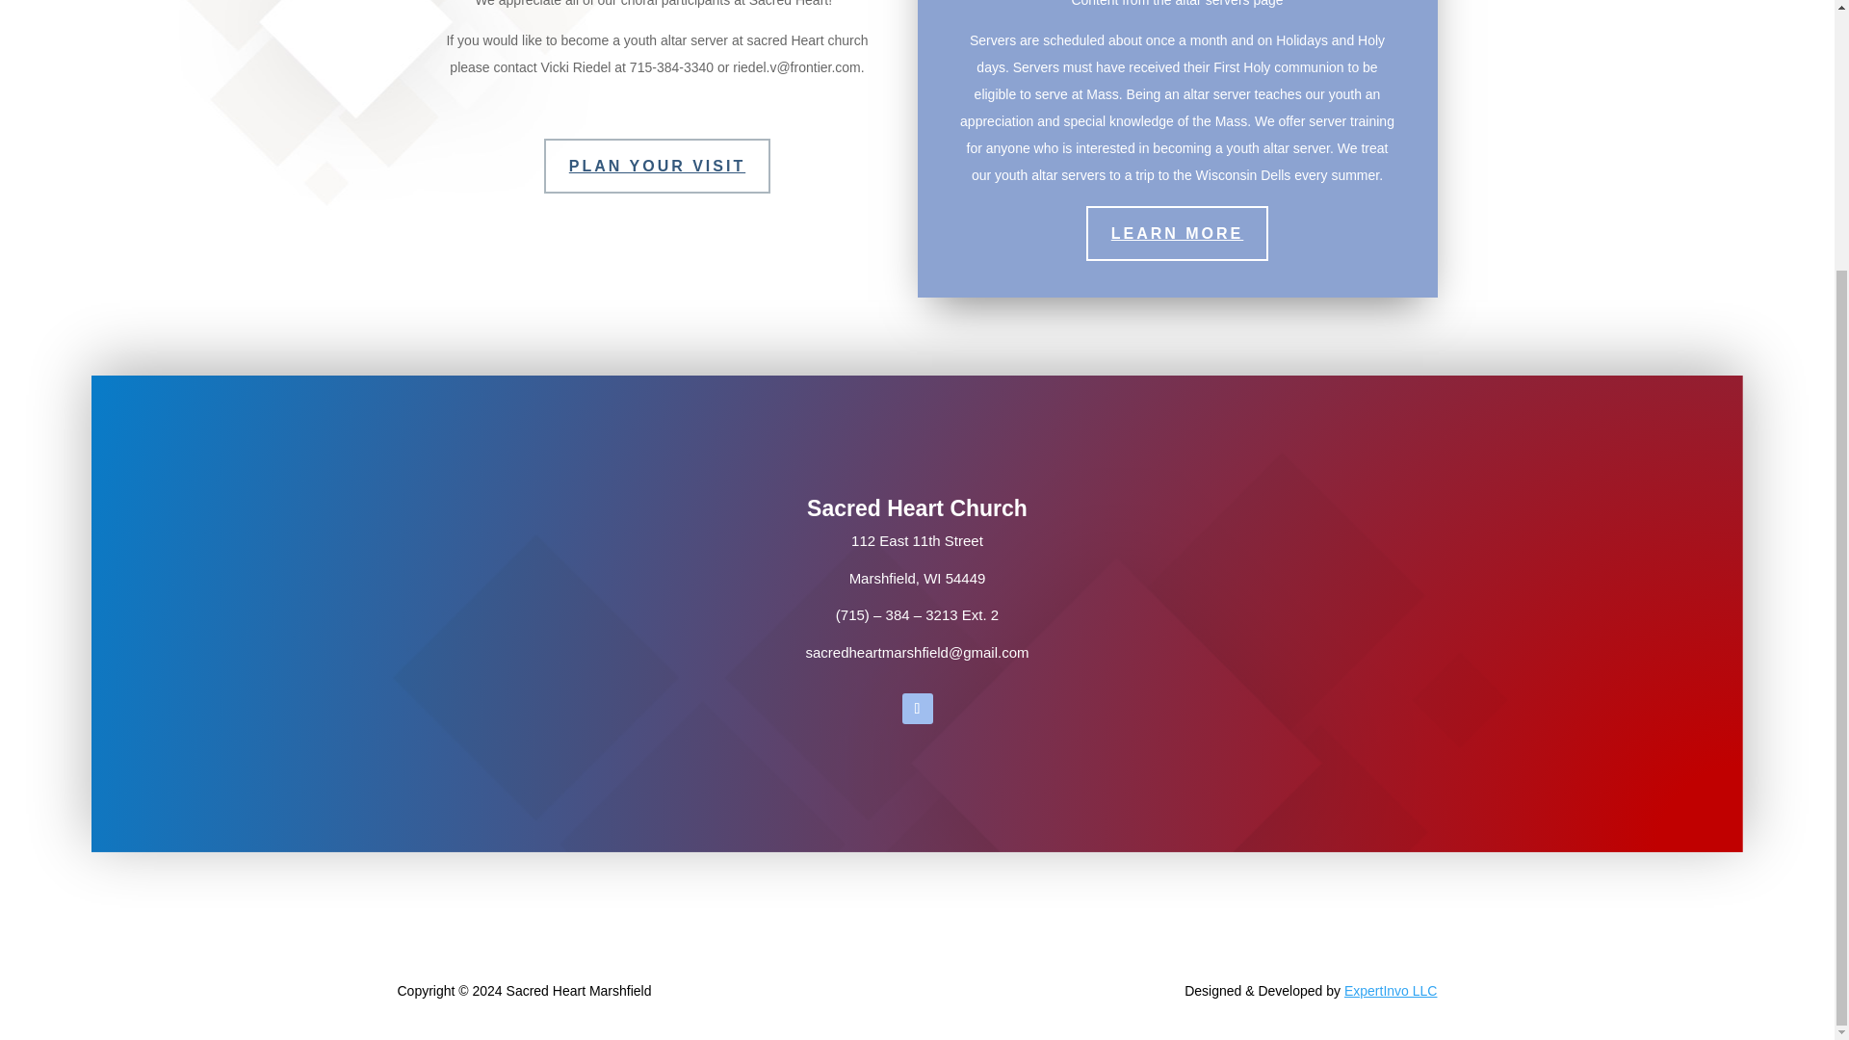 This screenshot has width=1849, height=1040. What do you see at coordinates (917, 709) in the screenshot?
I see `Follow on Facebook` at bounding box center [917, 709].